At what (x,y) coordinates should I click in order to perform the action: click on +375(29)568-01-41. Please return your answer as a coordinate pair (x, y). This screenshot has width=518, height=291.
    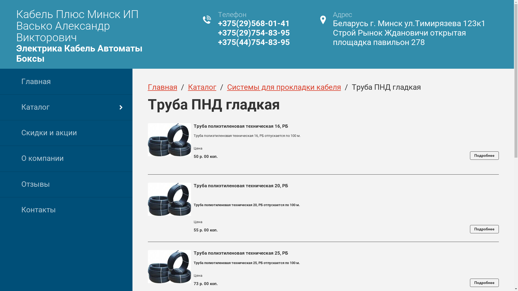
    Looking at the image, I should click on (254, 23).